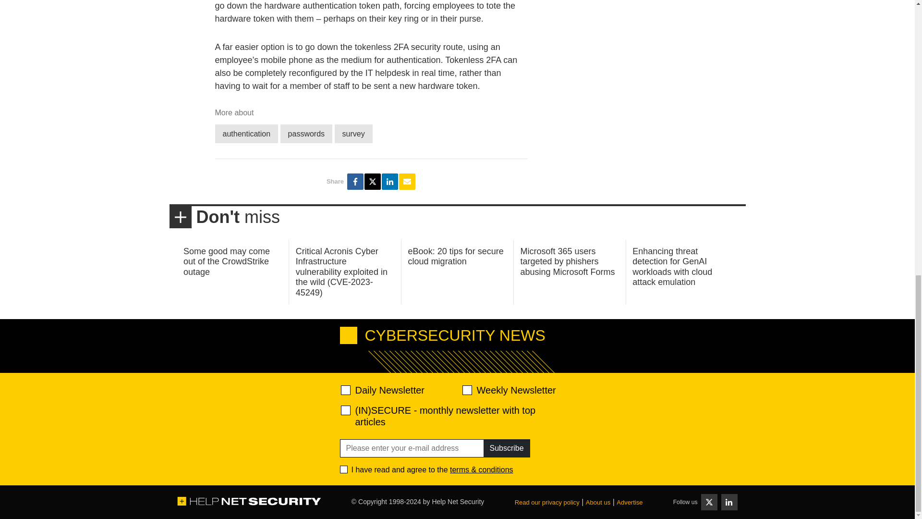  Describe the element at coordinates (346, 390) in the screenshot. I see `520ac2f639` at that location.